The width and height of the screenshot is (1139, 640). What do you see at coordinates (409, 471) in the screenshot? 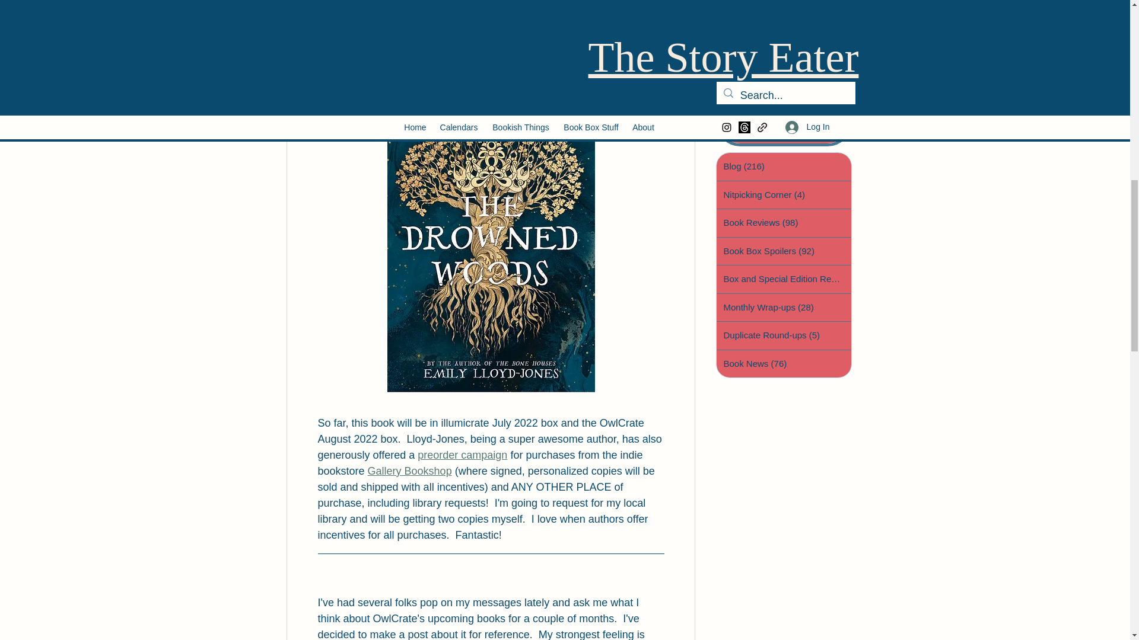
I see `Gallery Bookshop` at bounding box center [409, 471].